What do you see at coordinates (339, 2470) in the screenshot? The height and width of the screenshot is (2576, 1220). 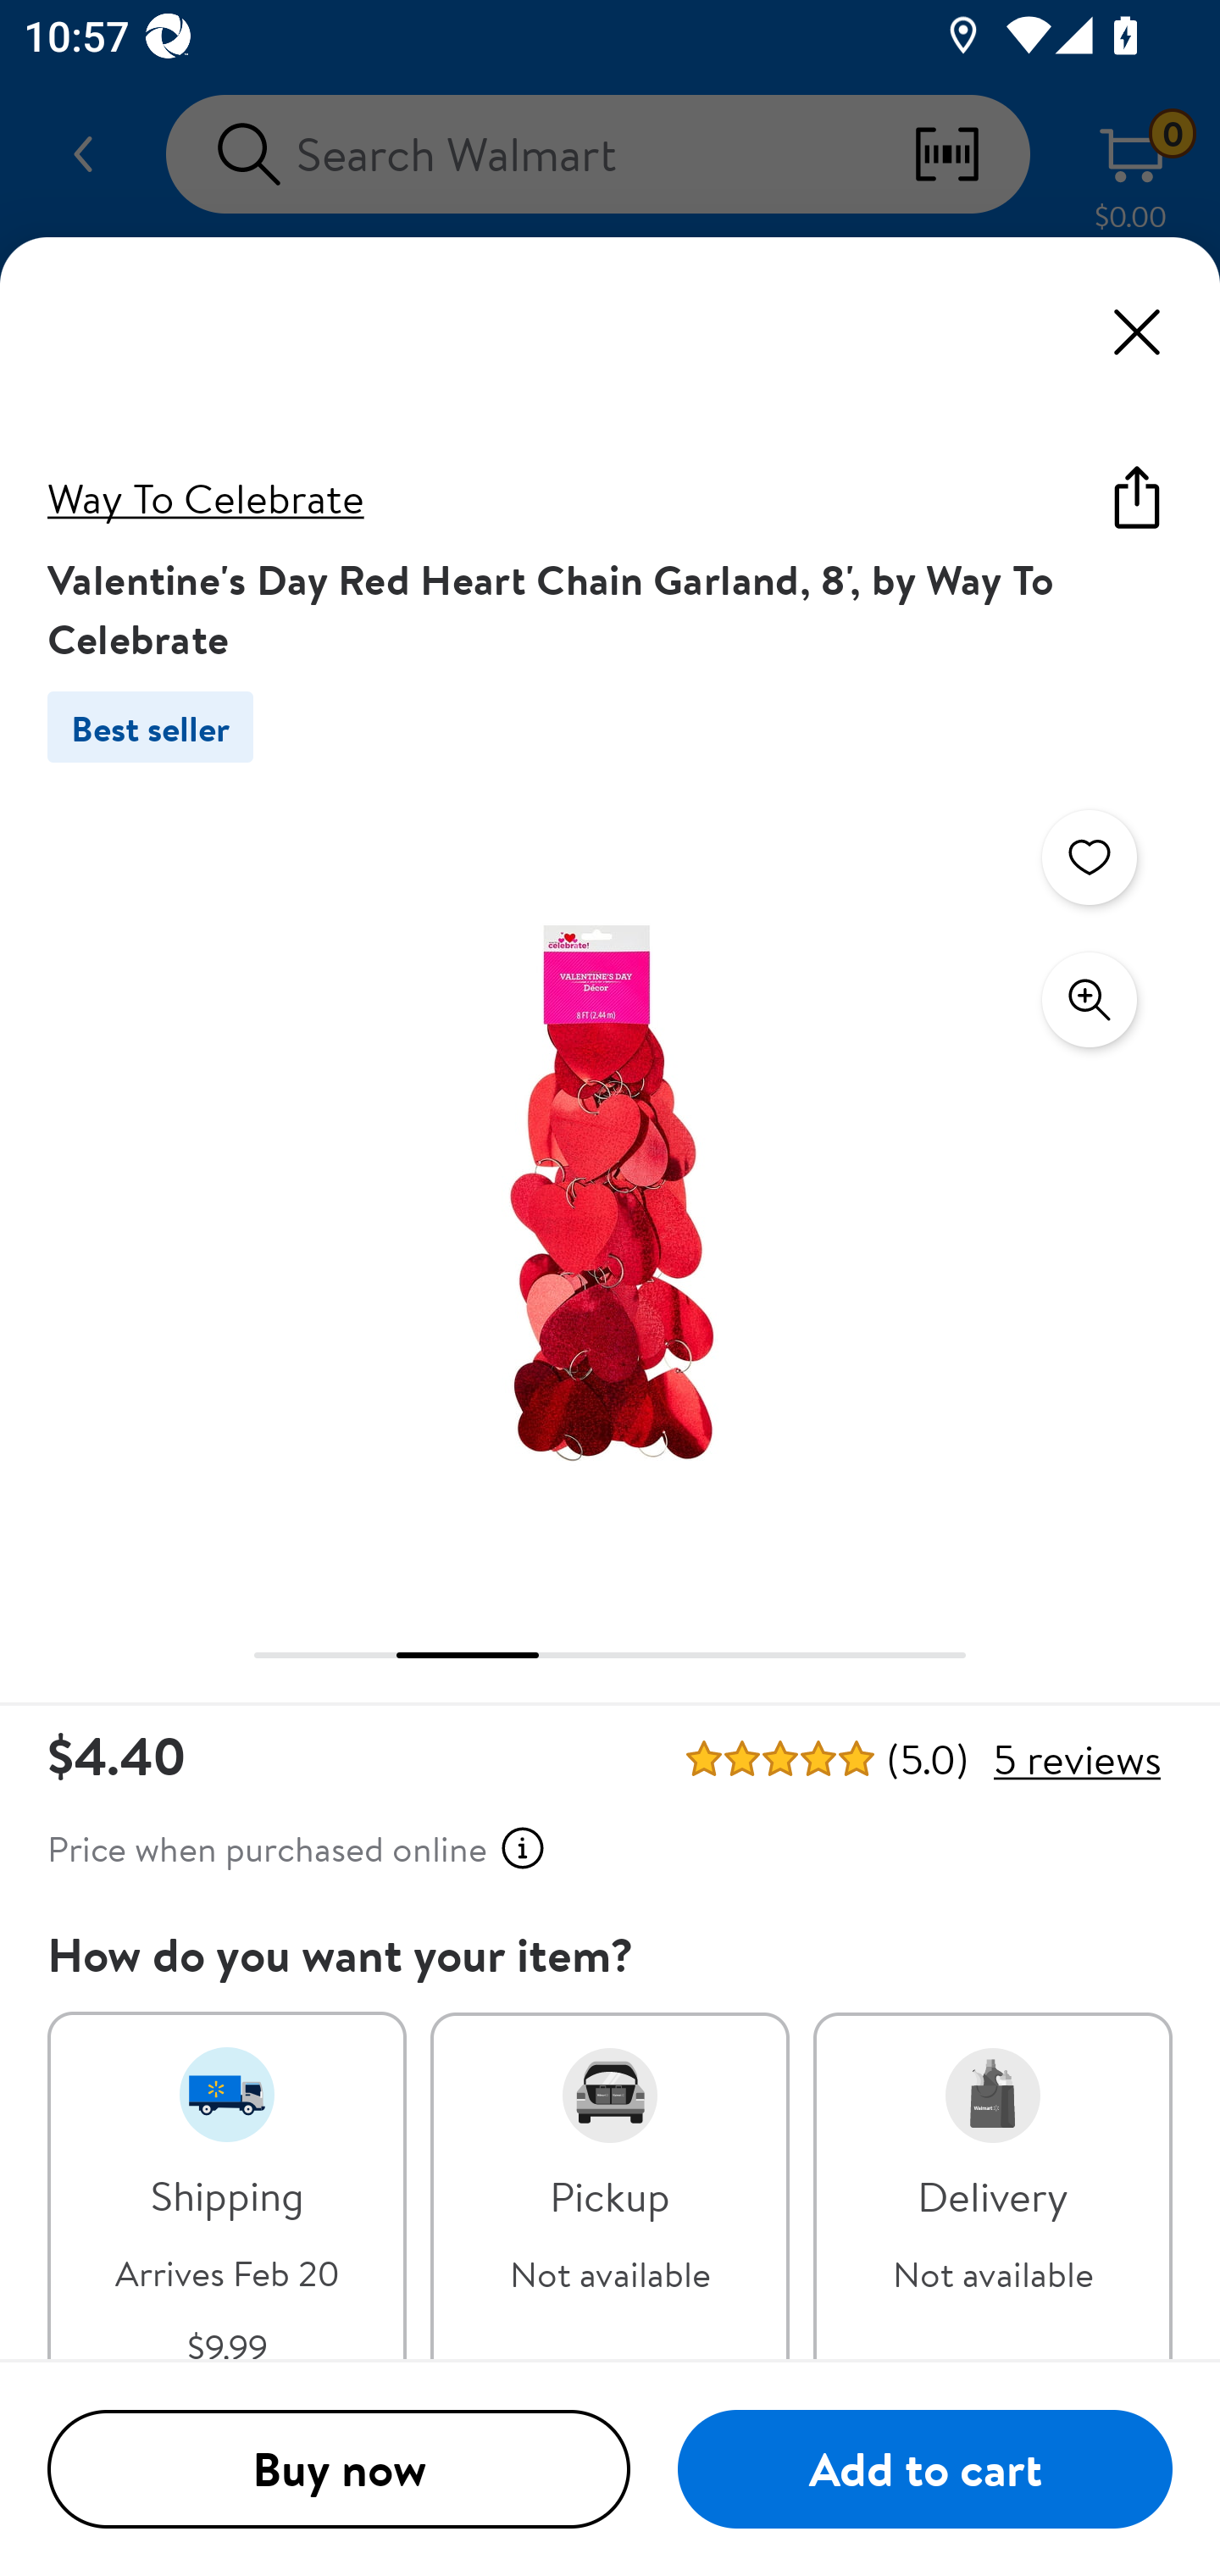 I see `Buy now` at bounding box center [339, 2470].